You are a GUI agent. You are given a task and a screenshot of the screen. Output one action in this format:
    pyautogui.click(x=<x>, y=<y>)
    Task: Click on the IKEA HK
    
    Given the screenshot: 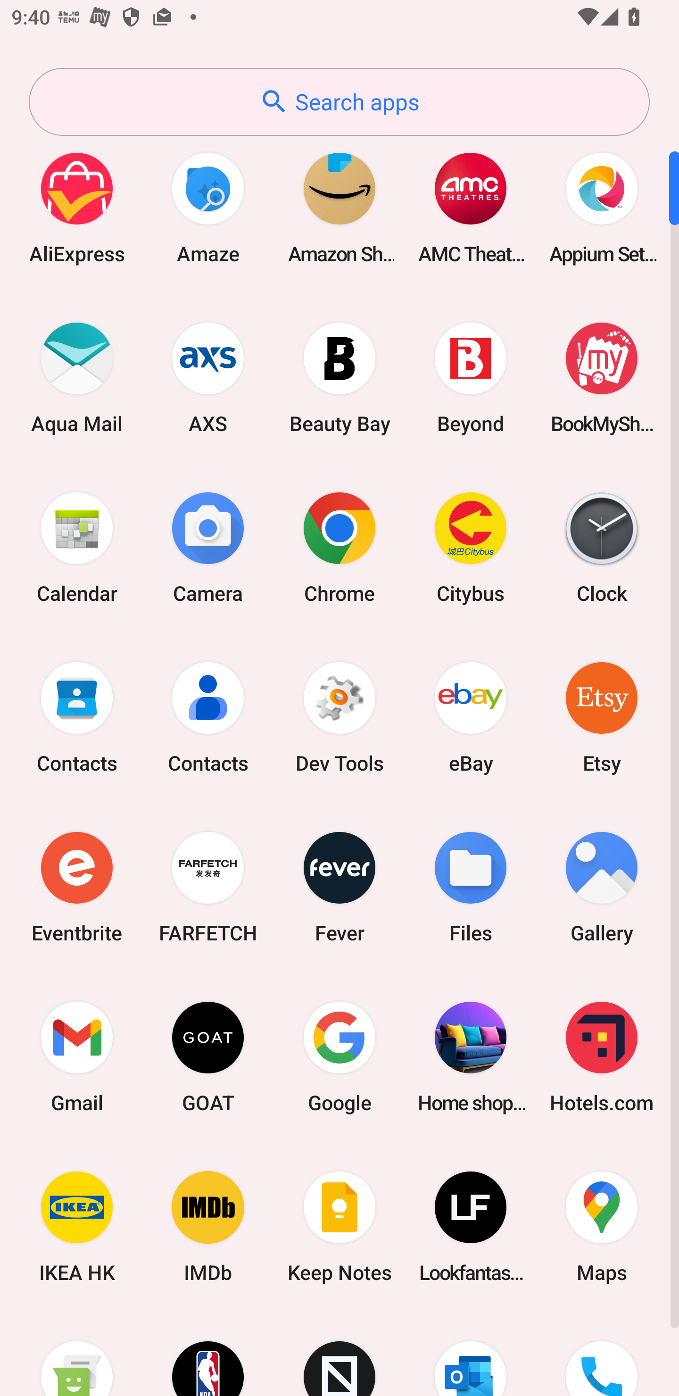 What is the action you would take?
    pyautogui.click(x=77, y=1227)
    